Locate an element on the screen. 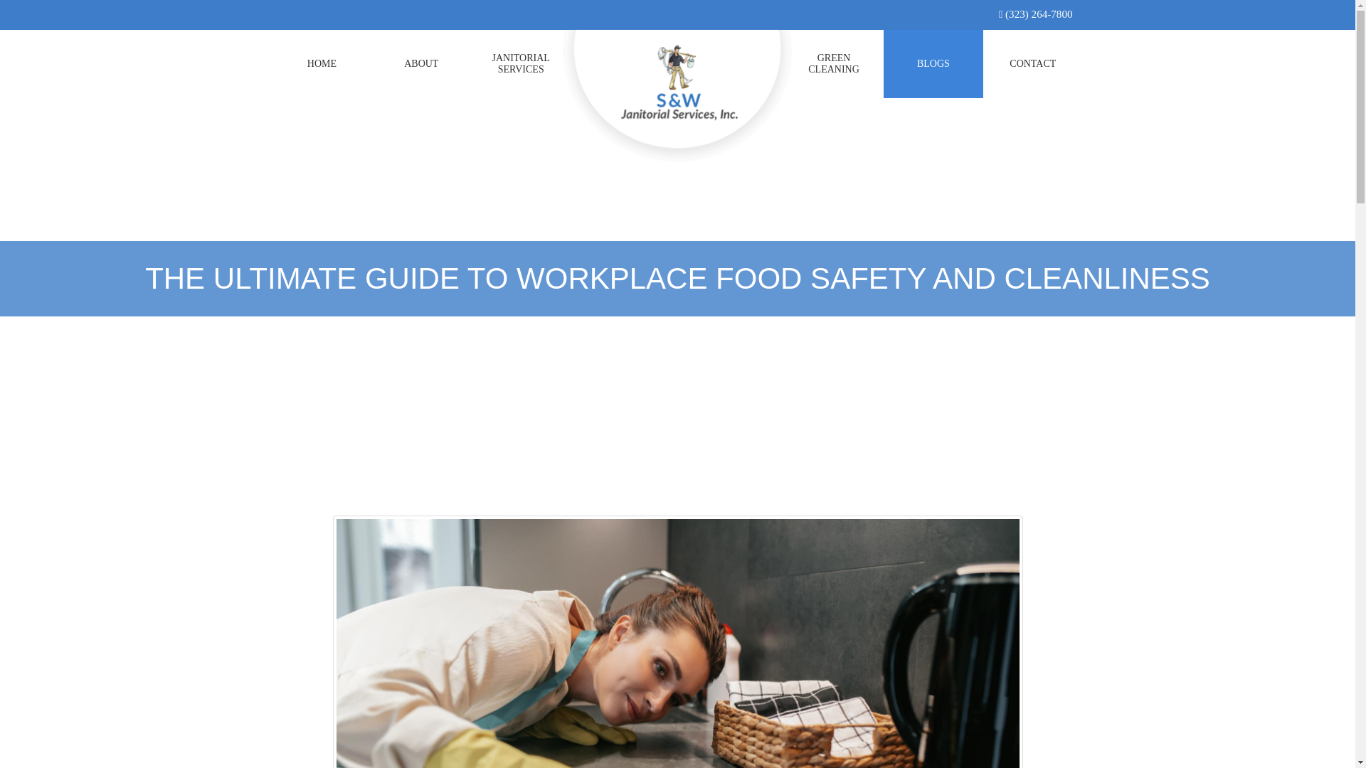 This screenshot has width=1366, height=768. Janitorial Services is located at coordinates (933, 64).